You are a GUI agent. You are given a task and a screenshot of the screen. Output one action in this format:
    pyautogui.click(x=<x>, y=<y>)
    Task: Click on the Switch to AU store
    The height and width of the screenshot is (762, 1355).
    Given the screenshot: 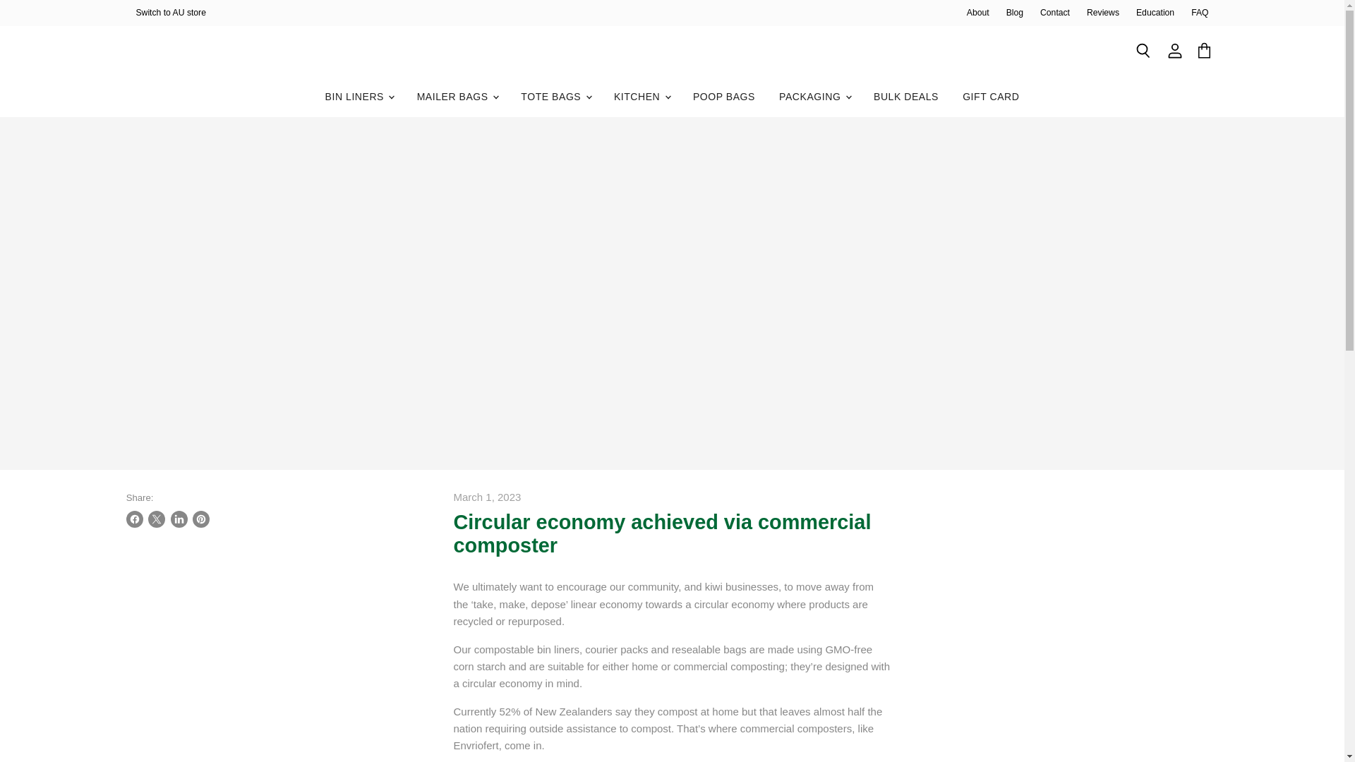 What is the action you would take?
    pyautogui.click(x=171, y=12)
    